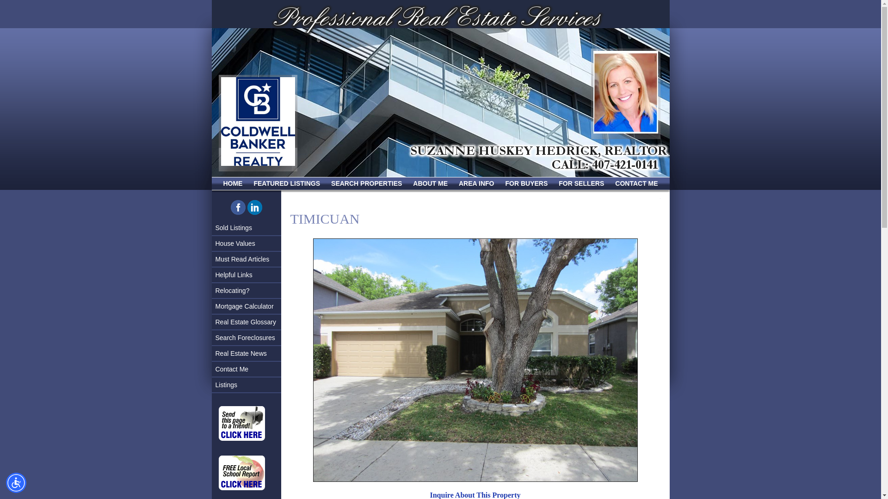 This screenshot has height=499, width=888. What do you see at coordinates (16, 482) in the screenshot?
I see `Accessibility Menu` at bounding box center [16, 482].